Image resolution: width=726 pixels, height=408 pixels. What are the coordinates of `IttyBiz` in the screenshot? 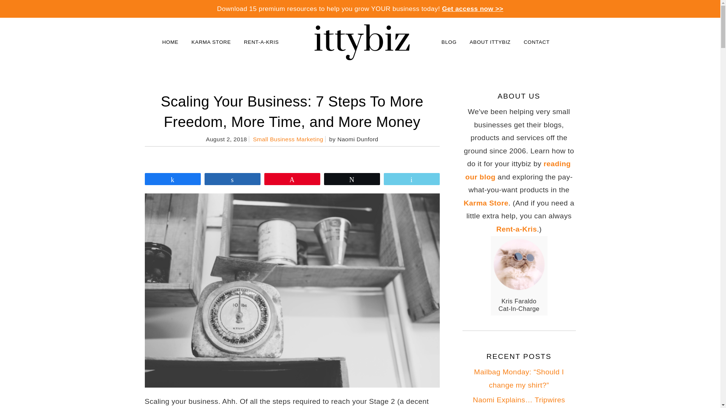 It's located at (360, 42).